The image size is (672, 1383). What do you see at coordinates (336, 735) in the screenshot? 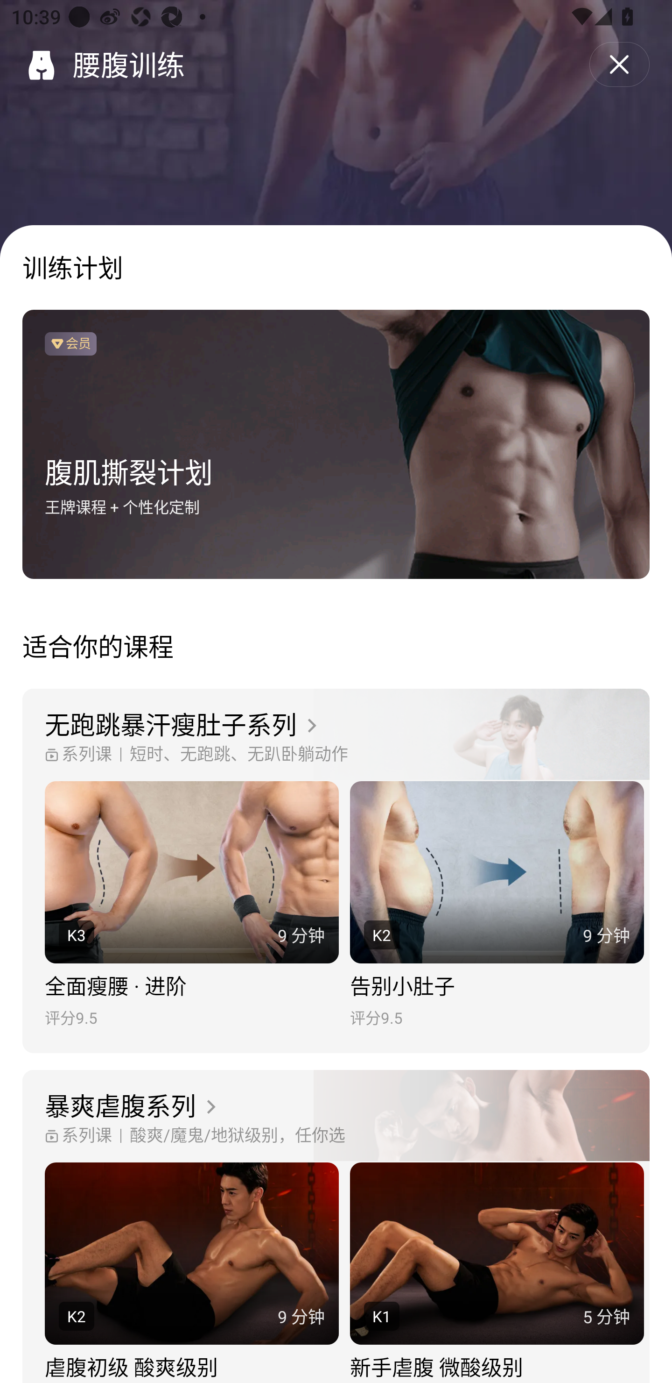
I see `无跑跳暴汗瘦肚子系列 系列课 短时、无跑跳、无趴卧躺动作` at bounding box center [336, 735].